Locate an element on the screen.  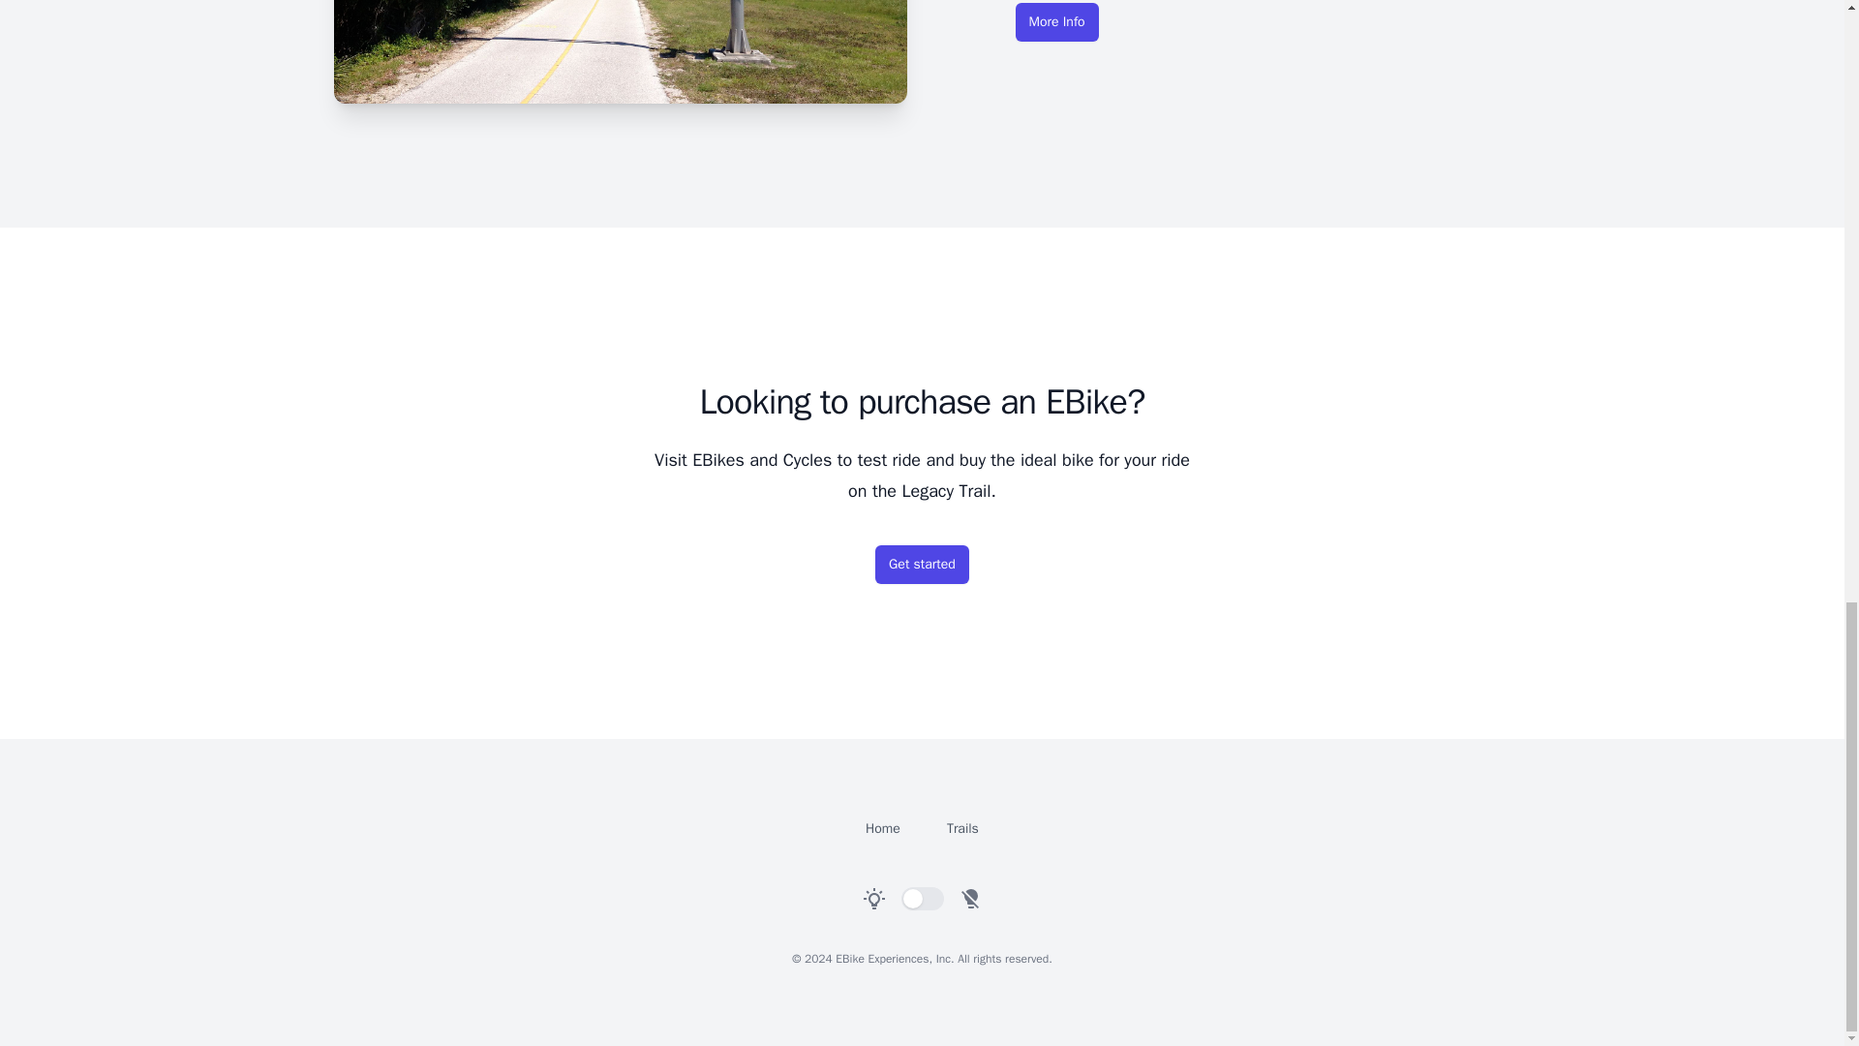
Trails is located at coordinates (962, 828).